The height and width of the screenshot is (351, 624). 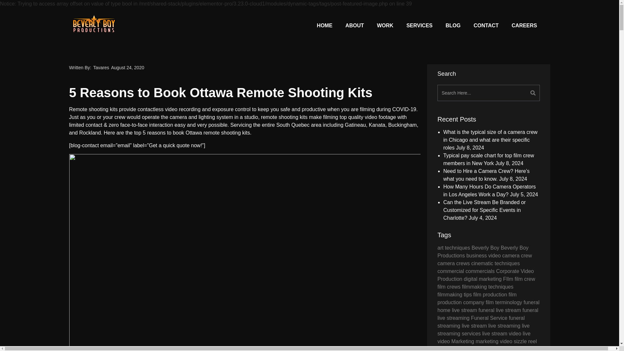 I want to click on COVID-19, so click(x=404, y=109).